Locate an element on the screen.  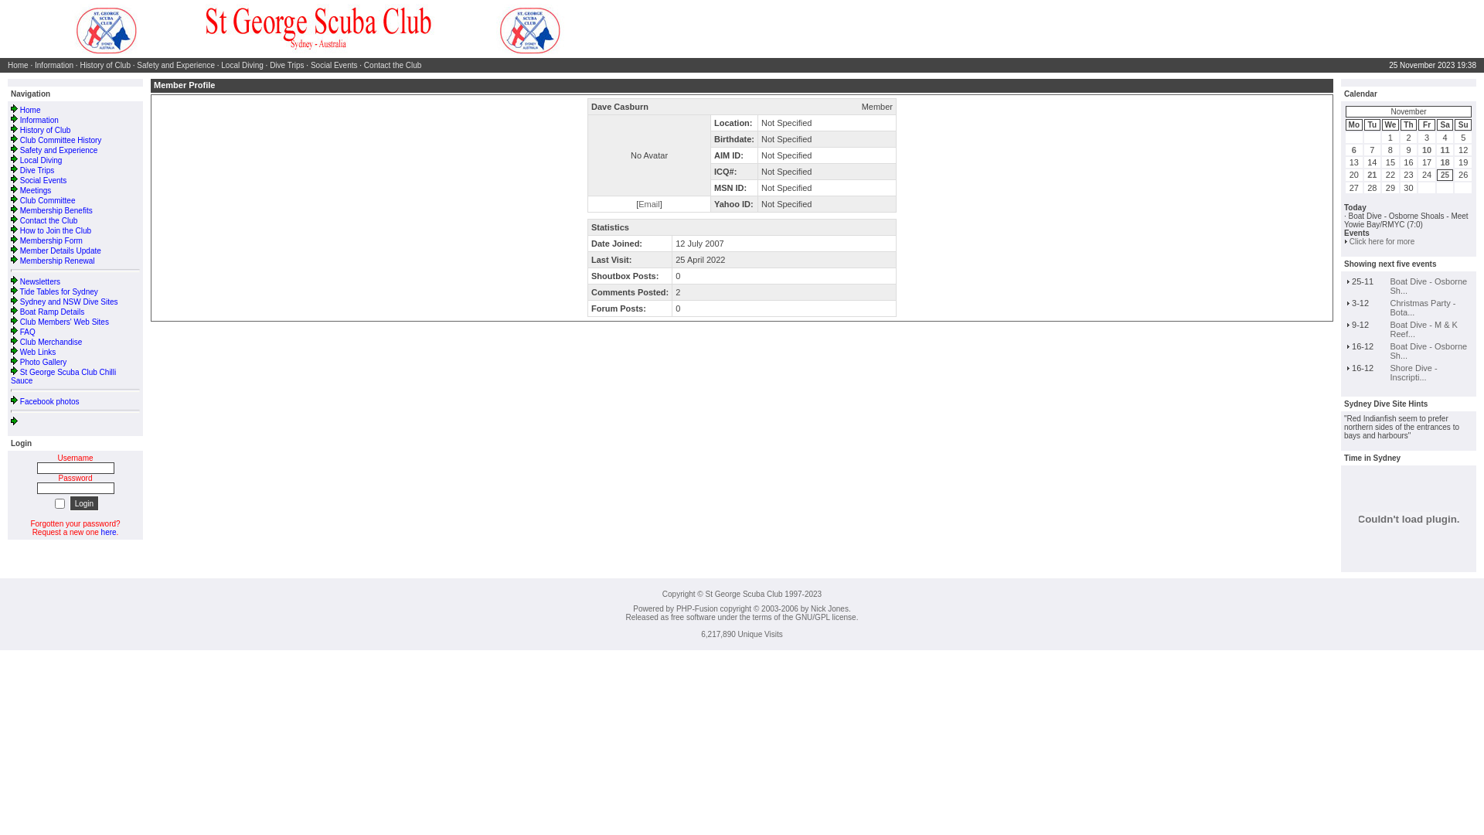
Boat Dive - Osborne Sh... is located at coordinates (1429, 351).